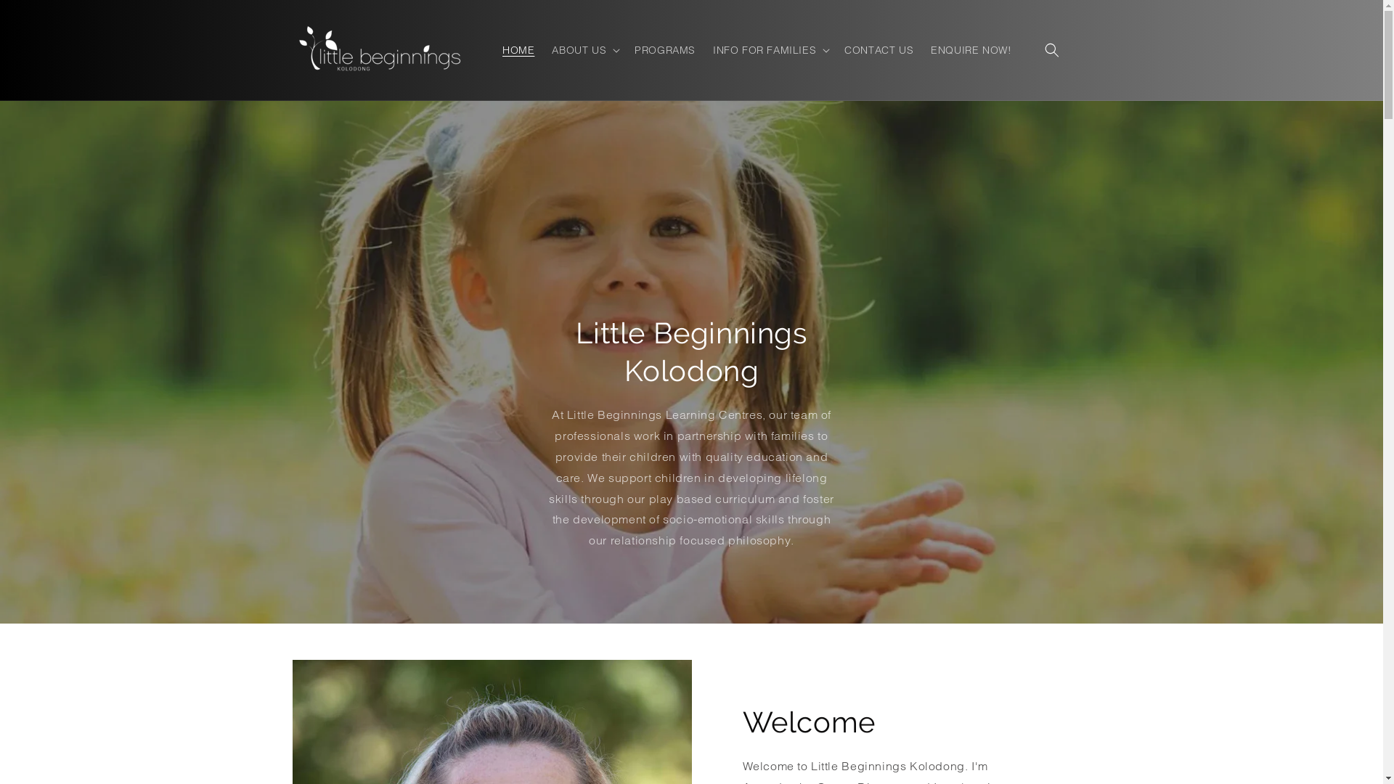 The image size is (1394, 784). Describe the element at coordinates (518, 50) in the screenshot. I see `HOME` at that location.